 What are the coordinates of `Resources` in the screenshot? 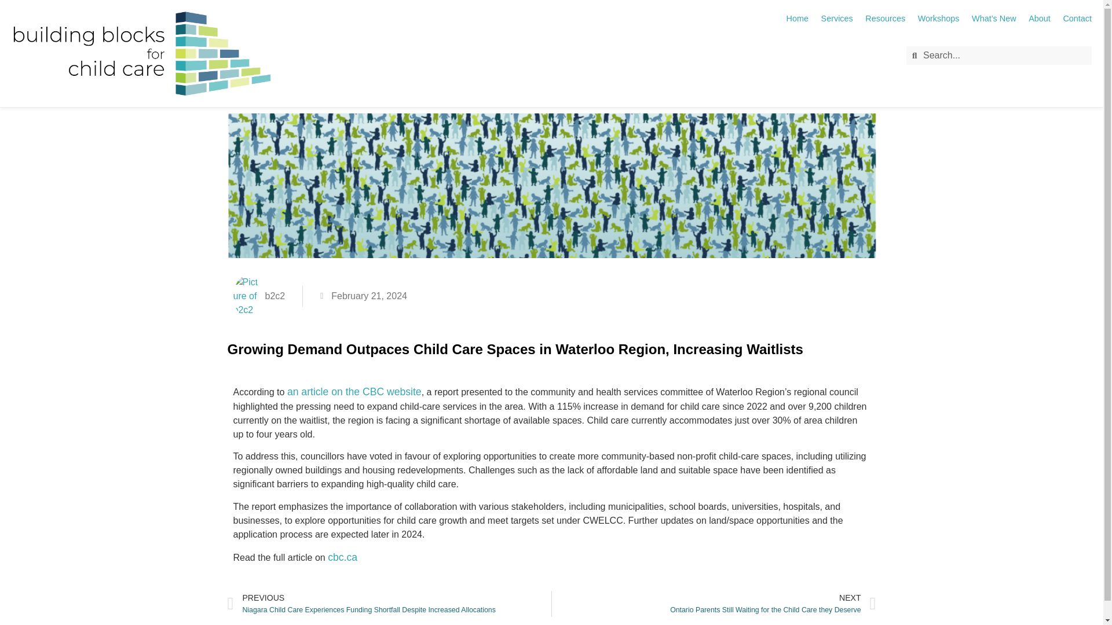 It's located at (885, 19).